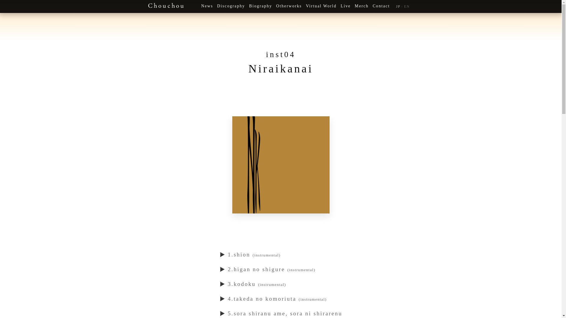 The height and width of the screenshot is (318, 566). I want to click on Otherworks, so click(289, 6).